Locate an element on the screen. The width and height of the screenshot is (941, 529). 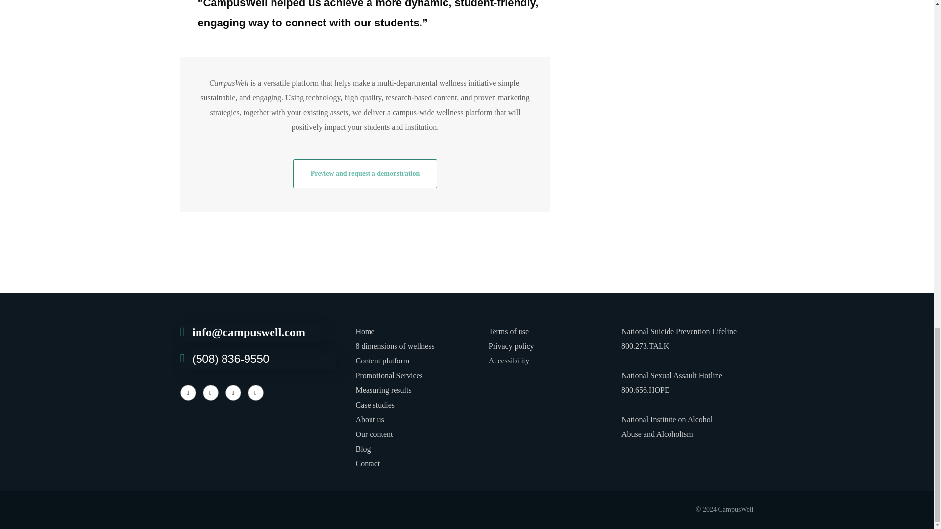
LinkedIn is located at coordinates (233, 393).